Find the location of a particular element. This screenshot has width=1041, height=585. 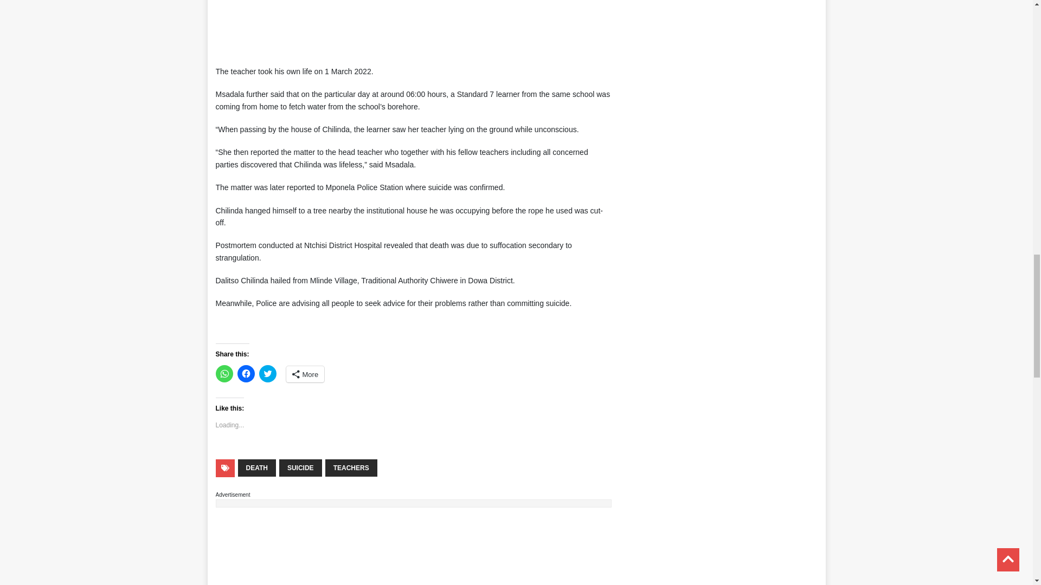

Click to share on WhatsApp is located at coordinates (224, 374).